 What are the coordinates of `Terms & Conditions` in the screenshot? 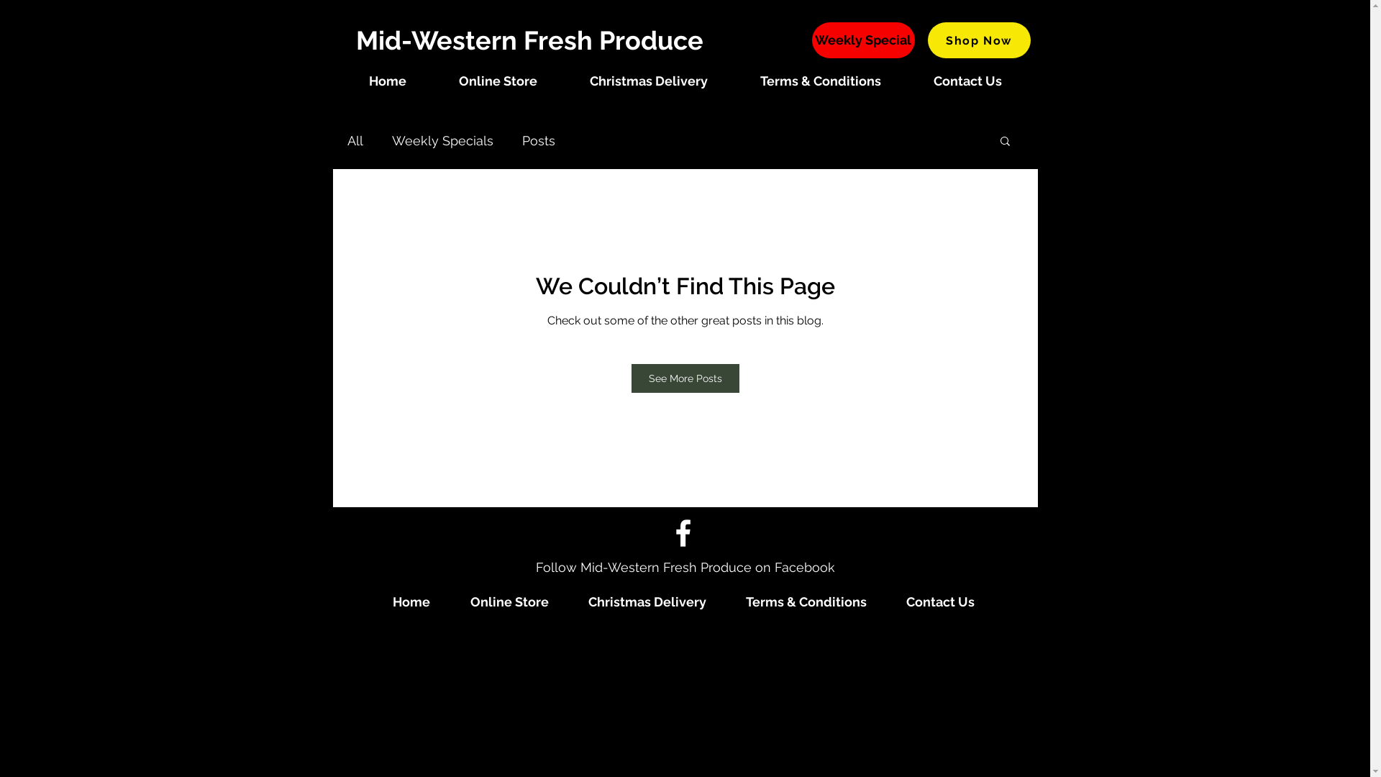 It's located at (806, 602).